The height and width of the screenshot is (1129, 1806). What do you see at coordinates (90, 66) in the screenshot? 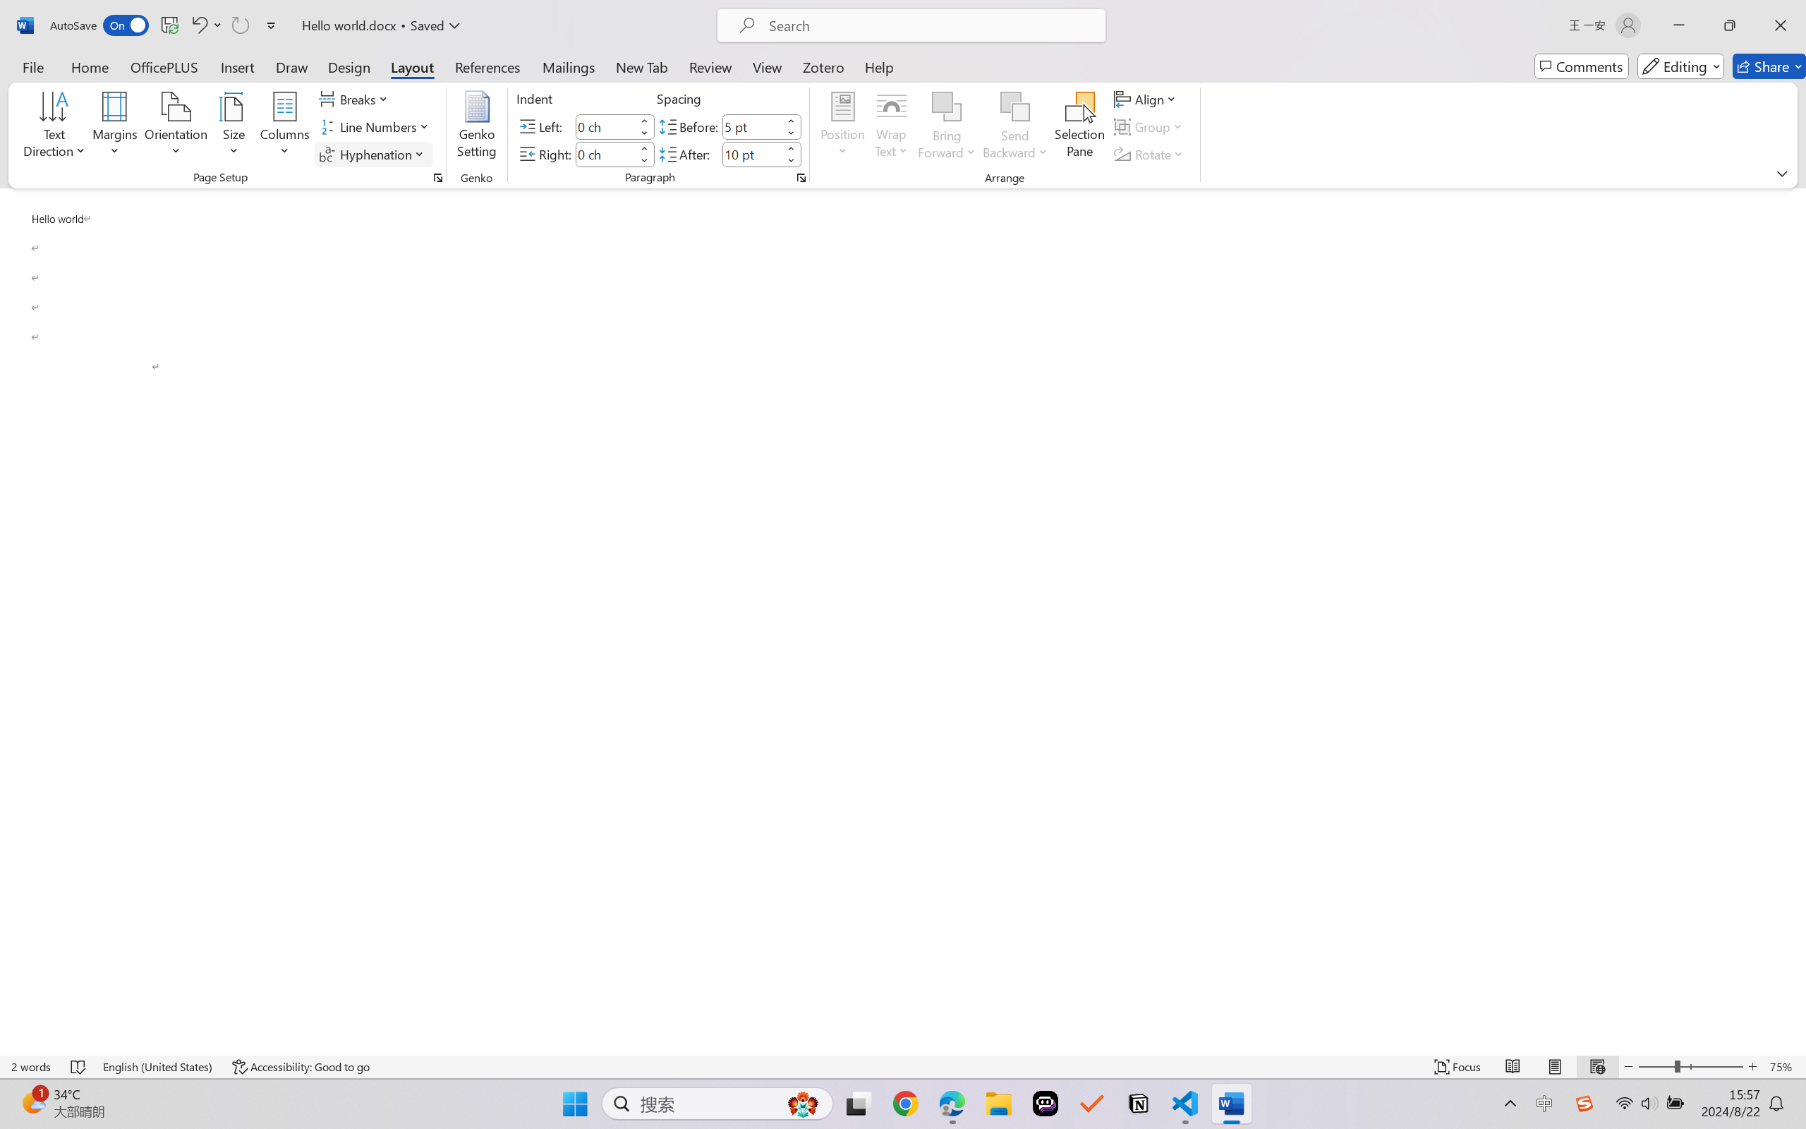
I see `Home` at bounding box center [90, 66].